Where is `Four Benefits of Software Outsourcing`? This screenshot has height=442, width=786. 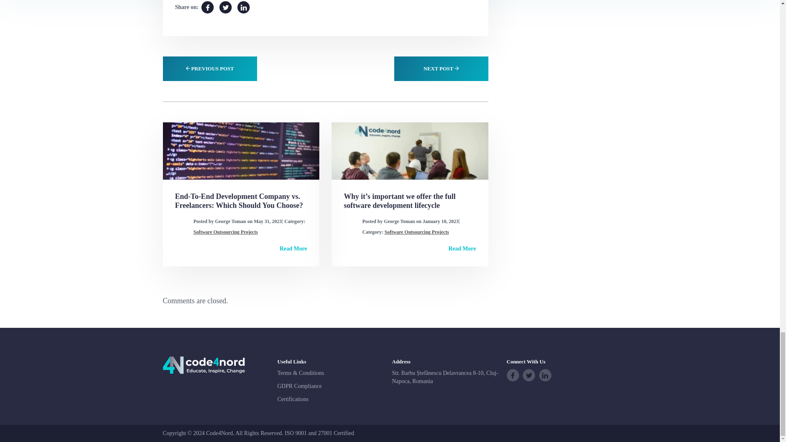
Four Benefits of Software Outsourcing is located at coordinates (225, 7).